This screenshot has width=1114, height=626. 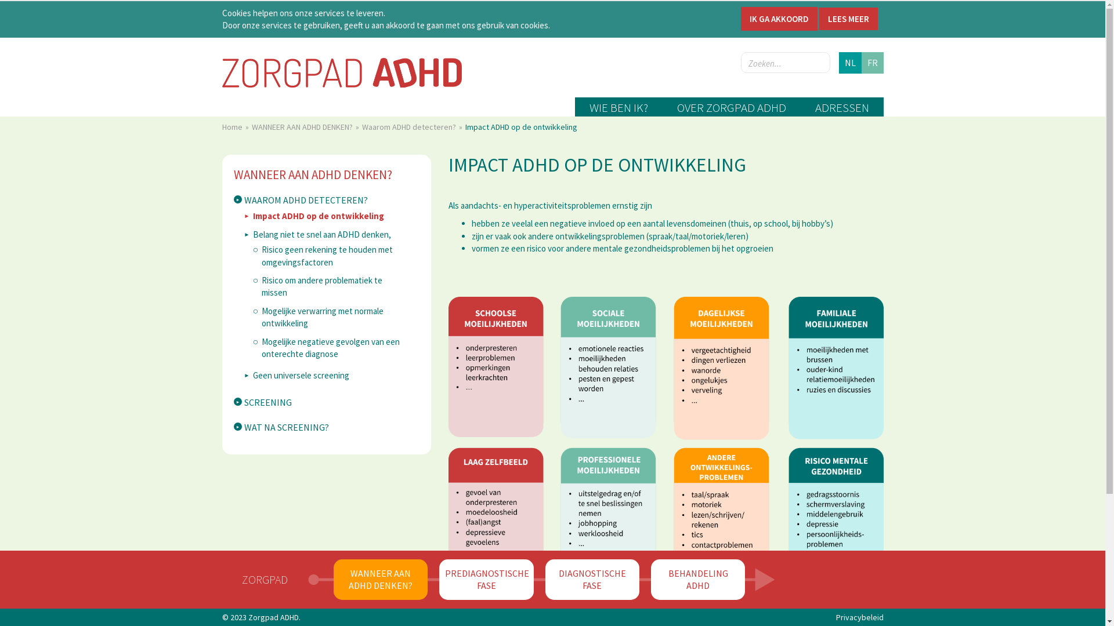 I want to click on Mogelijke negatieve gevolgen van een onterechte diagnose, so click(x=326, y=348).